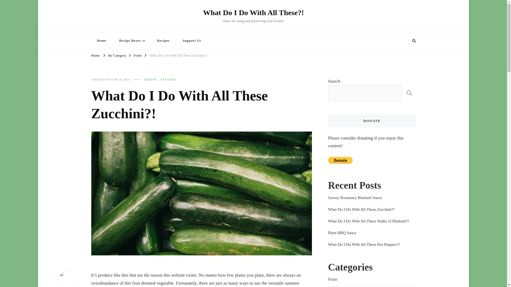 Image resolution: width=511 pixels, height=287 pixels. I want to click on Home, so click(101, 40).